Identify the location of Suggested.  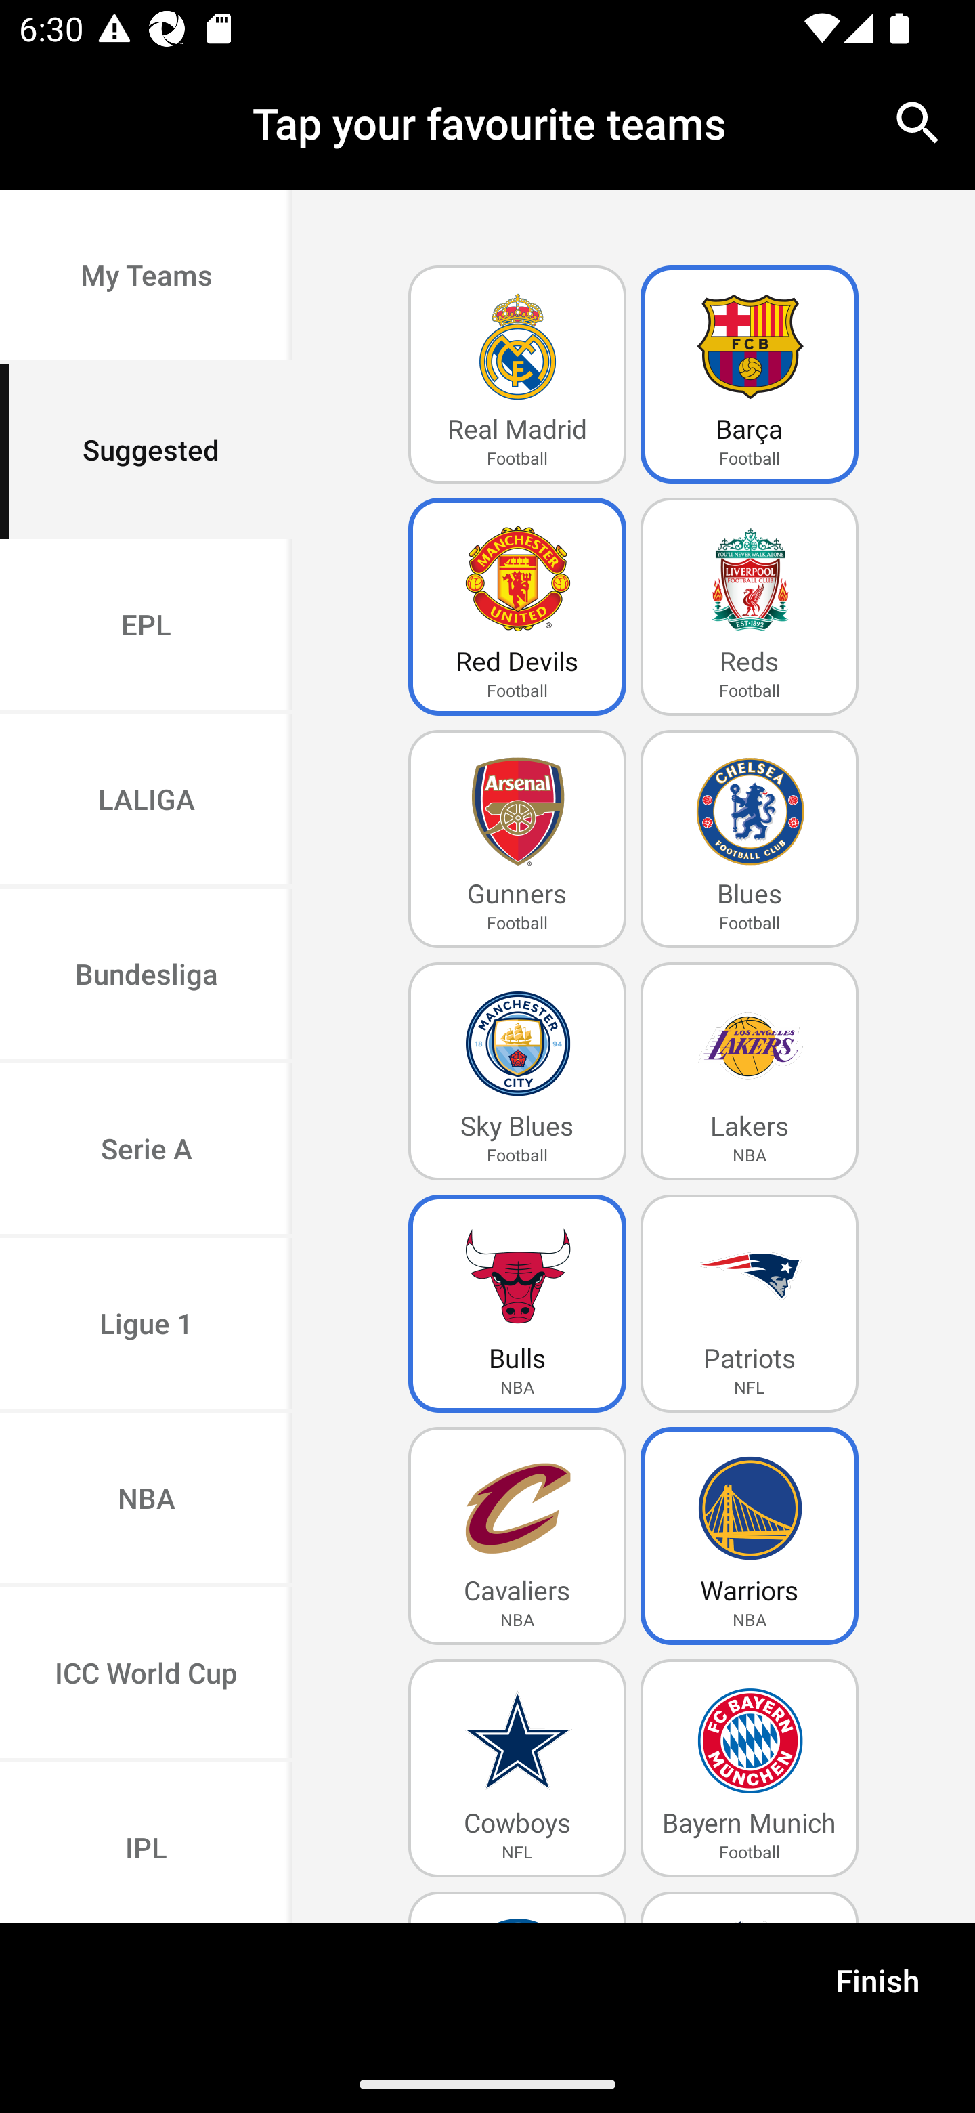
(146, 451).